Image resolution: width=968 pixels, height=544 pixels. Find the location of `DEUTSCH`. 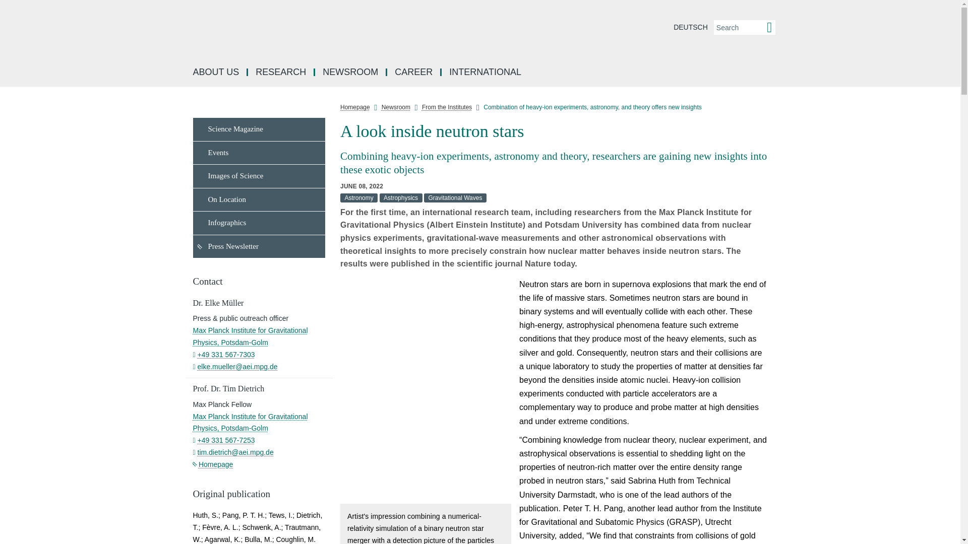

DEUTSCH is located at coordinates (691, 27).